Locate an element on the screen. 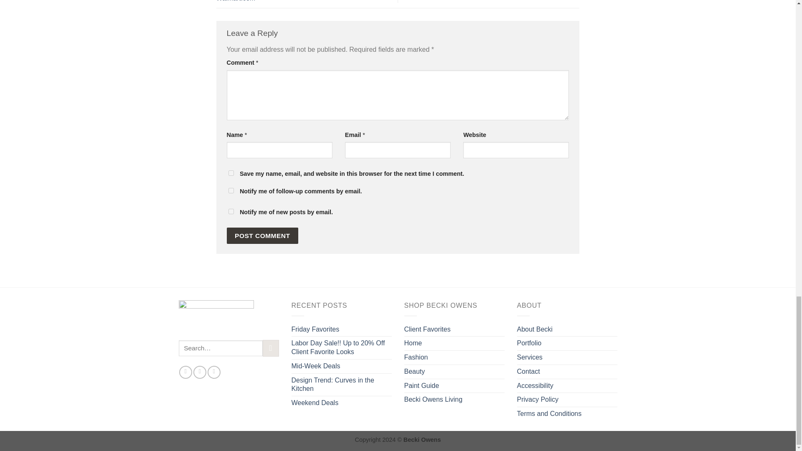  yes is located at coordinates (231, 173).